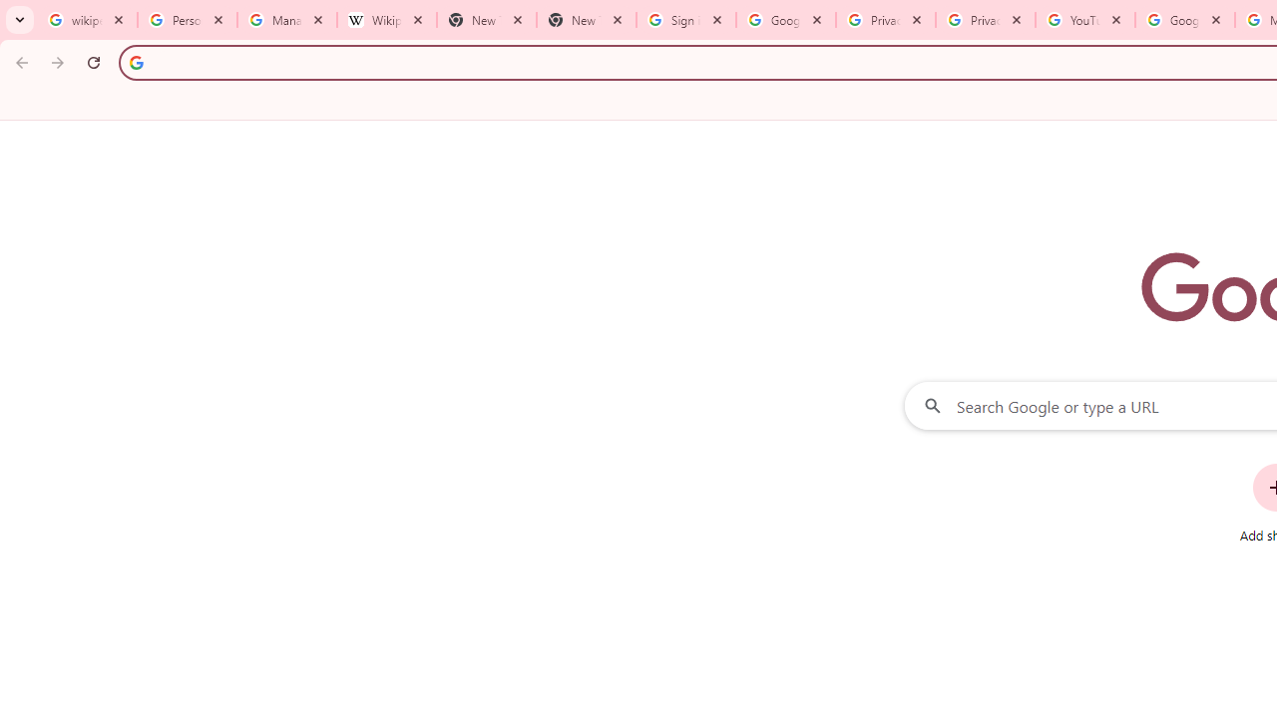 This screenshot has width=1277, height=718. I want to click on Google Account Help, so click(1184, 20).